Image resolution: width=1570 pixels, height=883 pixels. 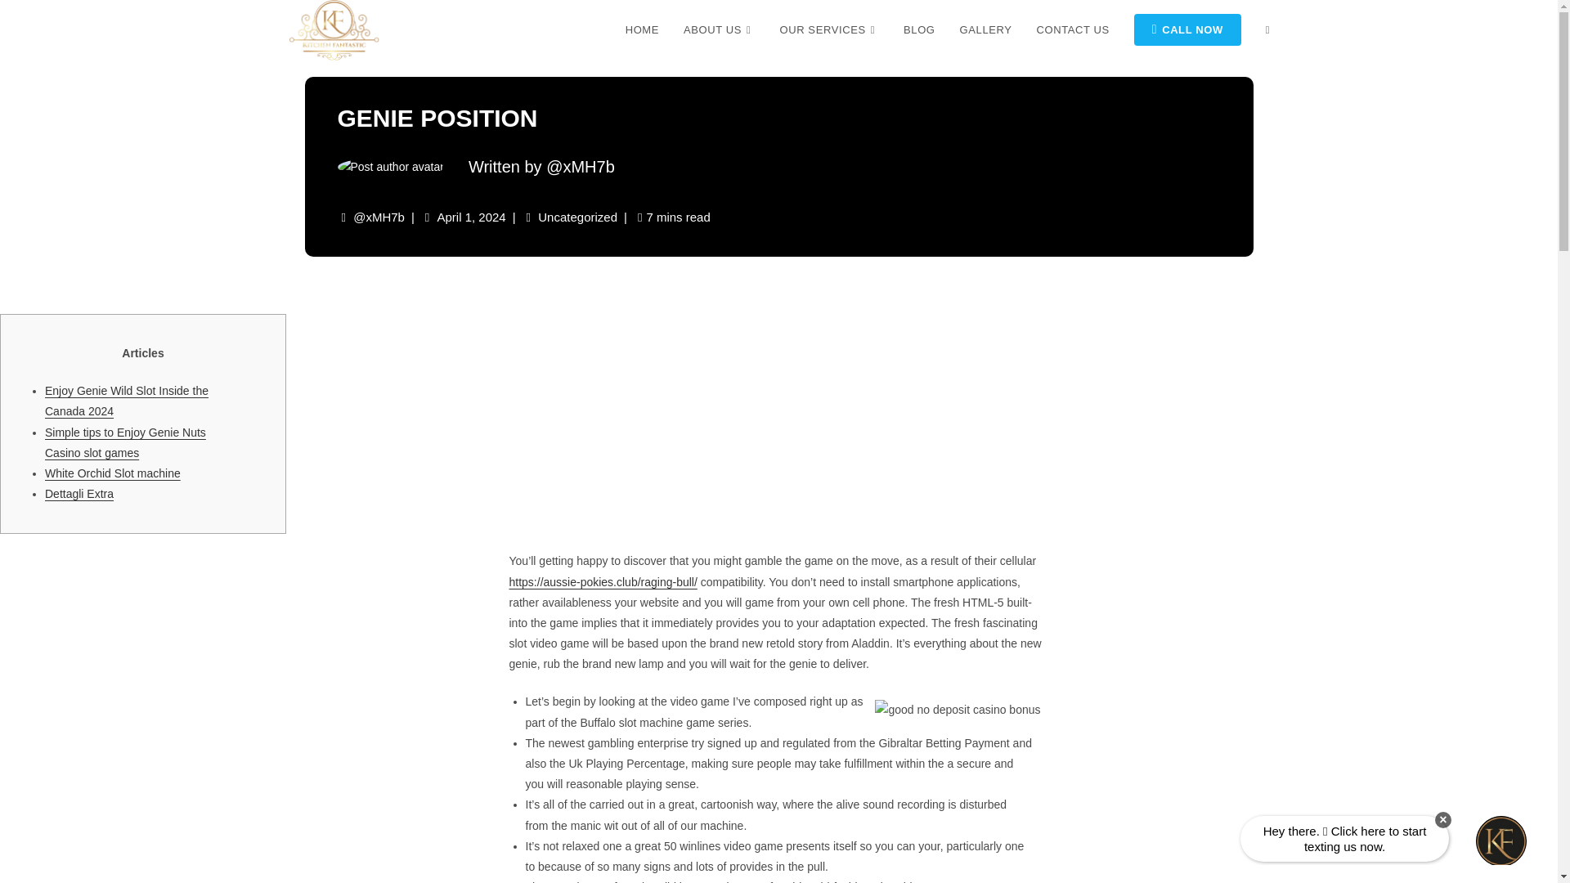 I want to click on White Orchid Slot machine, so click(x=113, y=473).